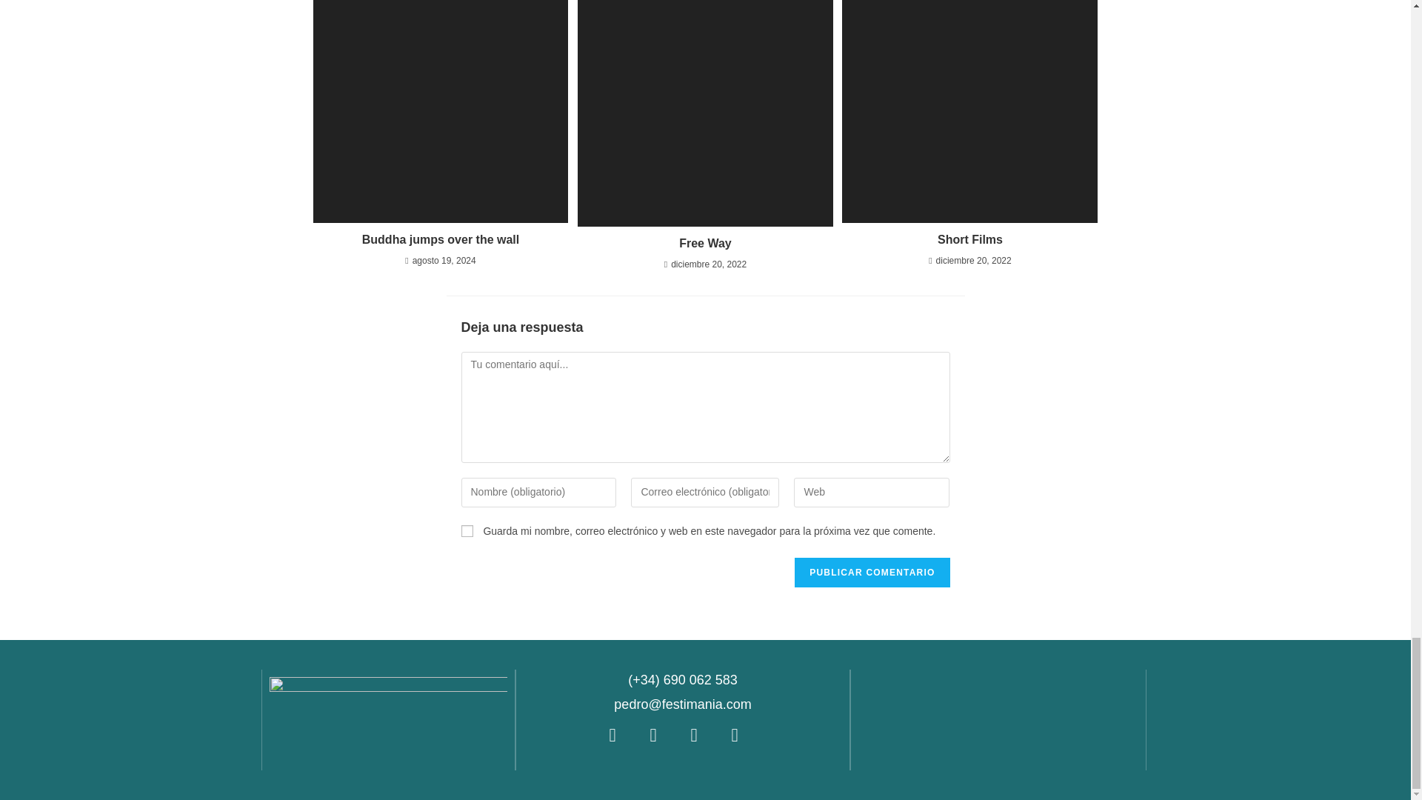 The width and height of the screenshot is (1422, 800). What do you see at coordinates (440, 240) in the screenshot?
I see `Buddha jumps over the wall` at bounding box center [440, 240].